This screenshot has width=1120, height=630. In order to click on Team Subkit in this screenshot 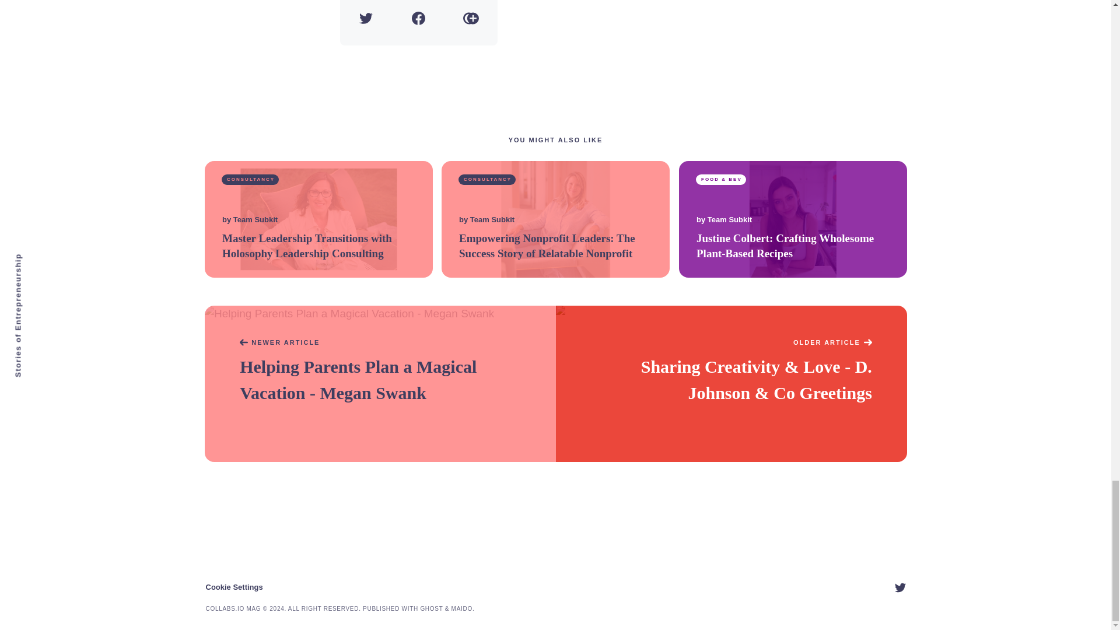, I will do `click(254, 220)`.